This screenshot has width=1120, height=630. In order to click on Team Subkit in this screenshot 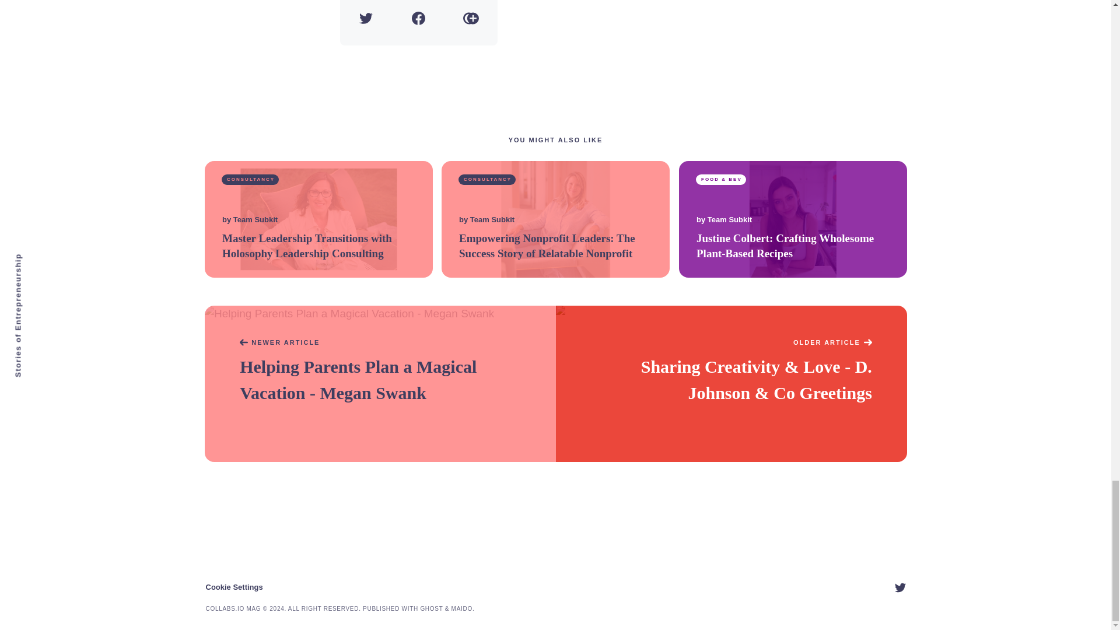, I will do `click(254, 220)`.